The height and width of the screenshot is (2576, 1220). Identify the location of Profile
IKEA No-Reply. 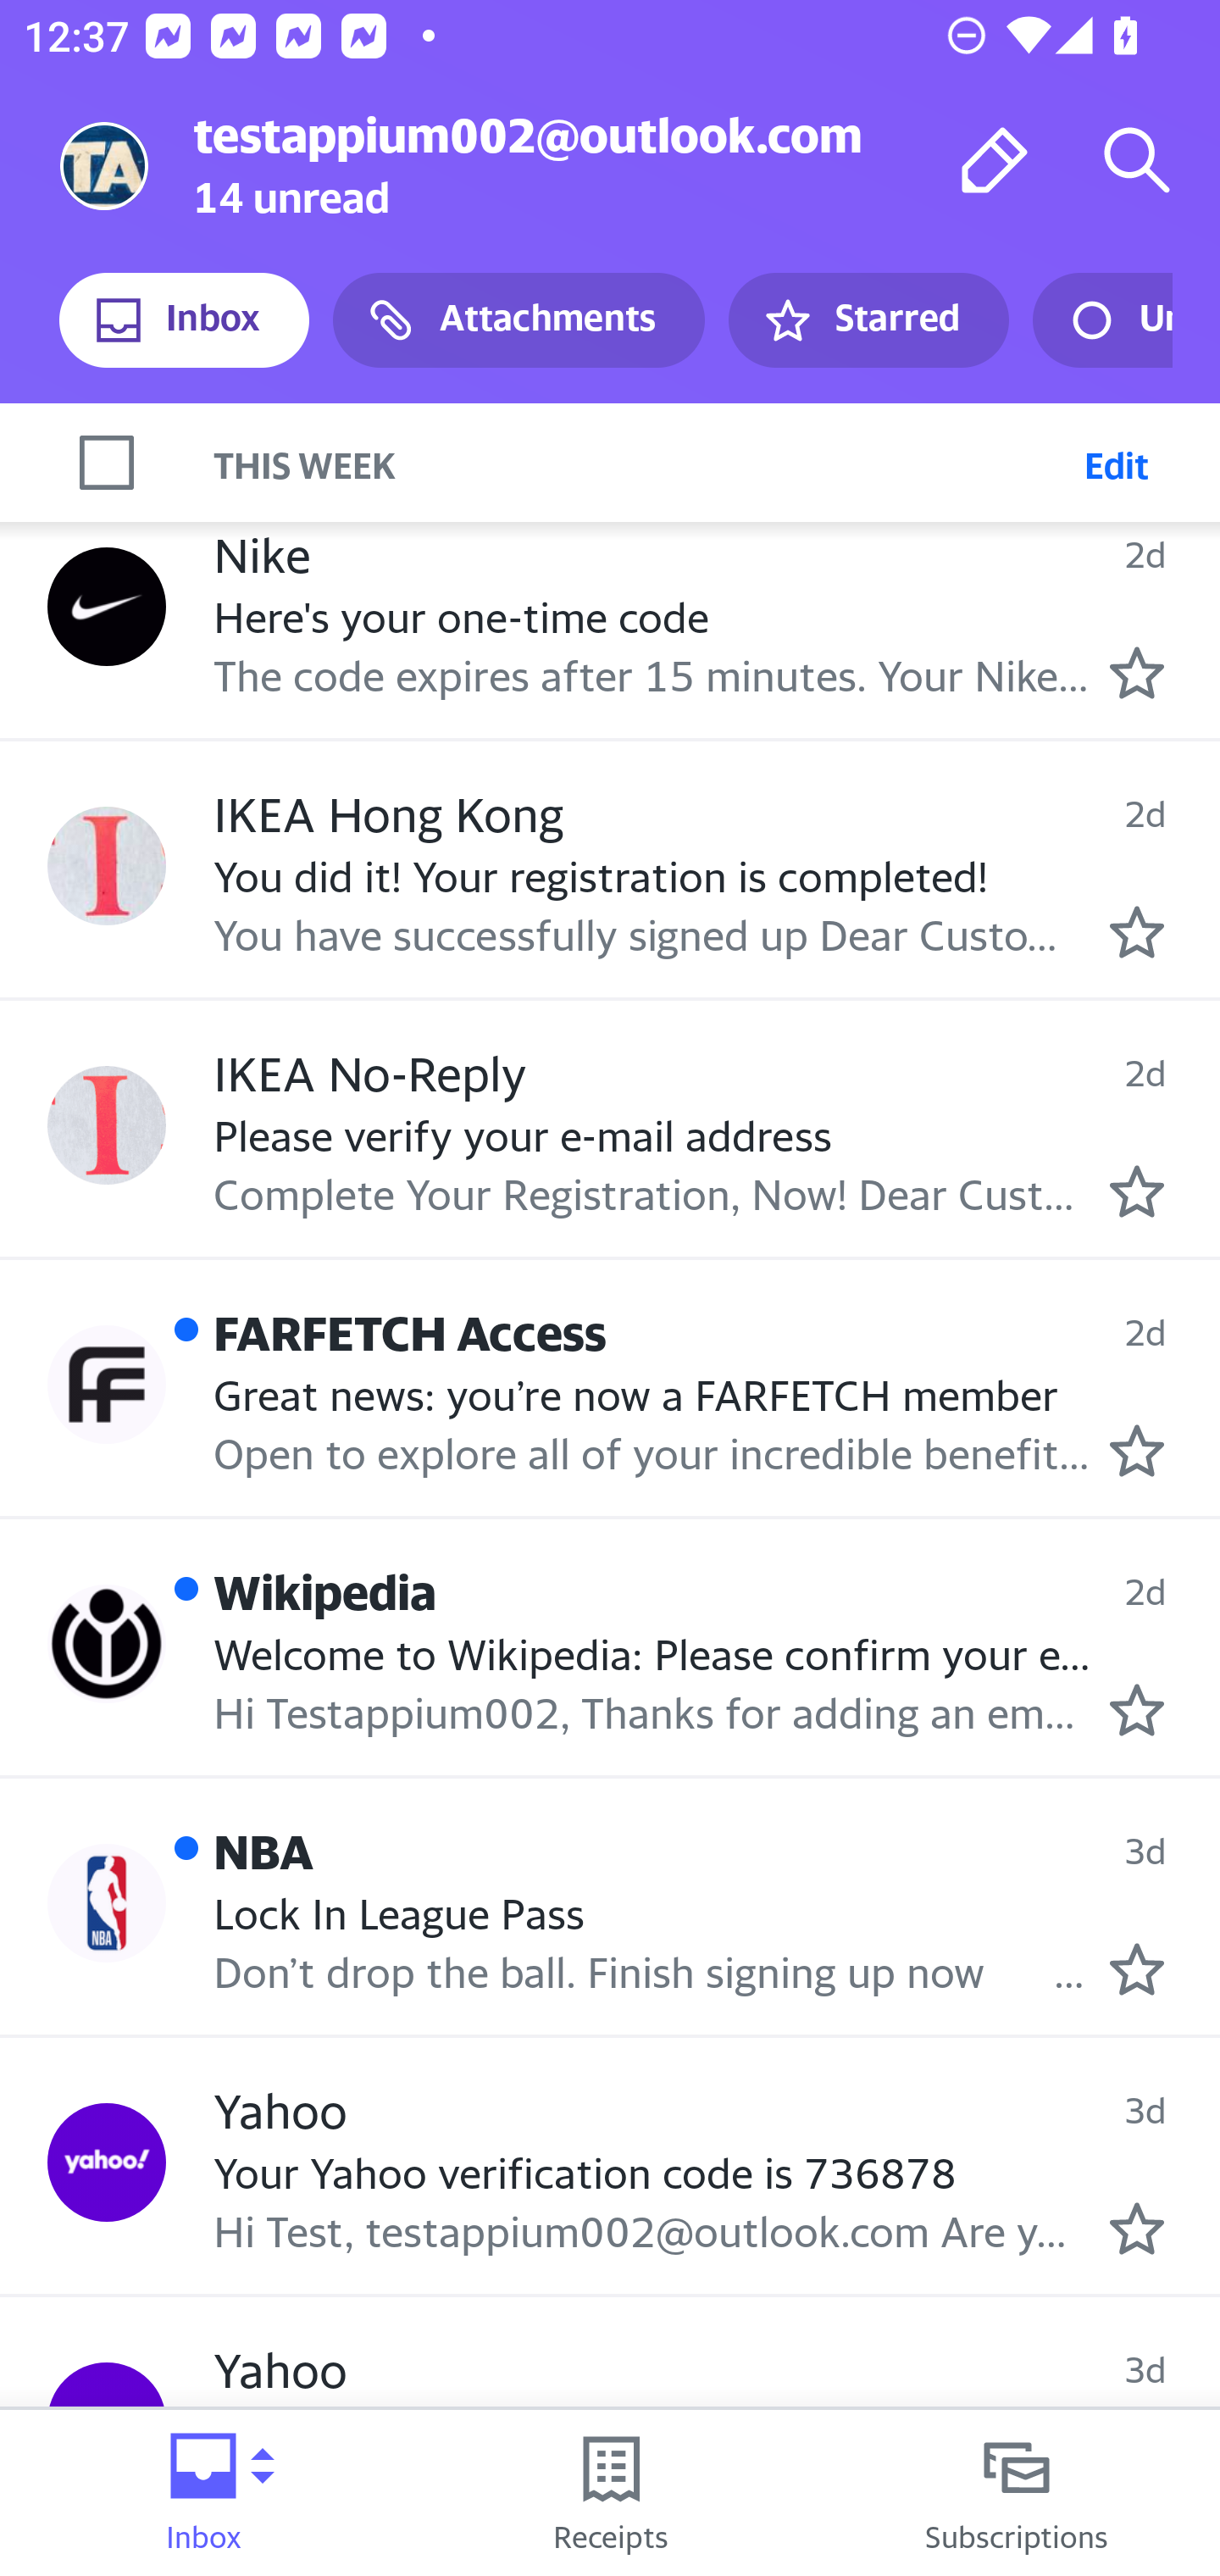
(107, 1125).